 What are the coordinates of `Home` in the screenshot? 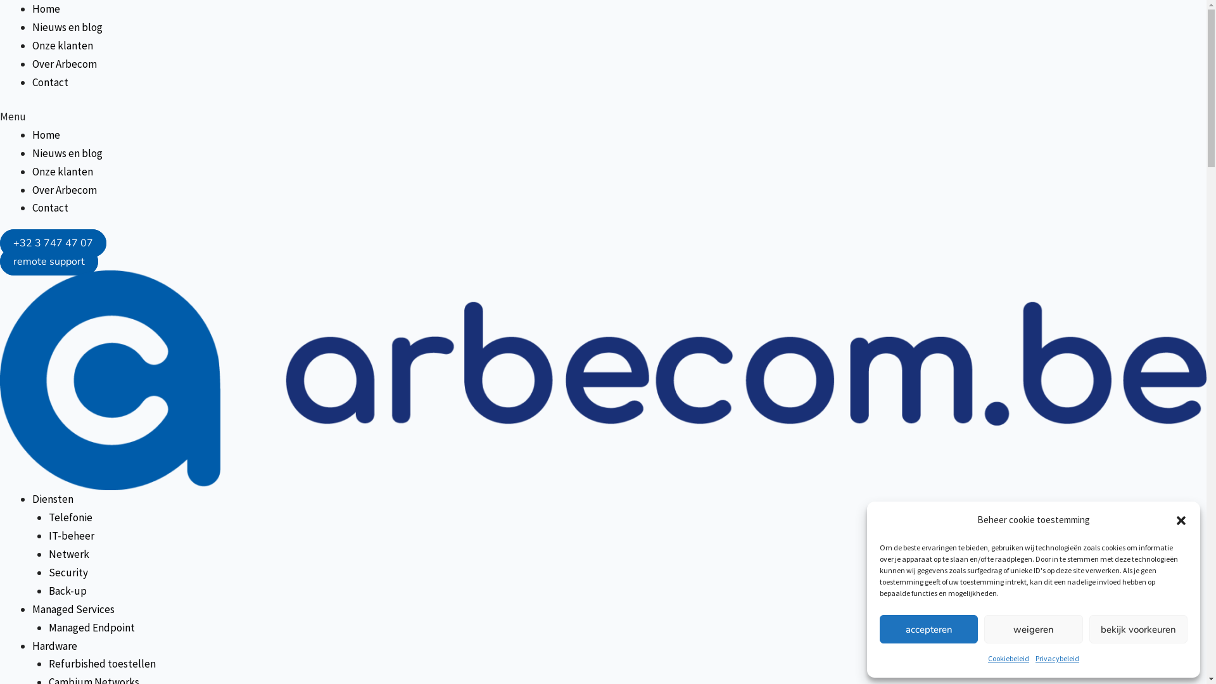 It's located at (46, 135).